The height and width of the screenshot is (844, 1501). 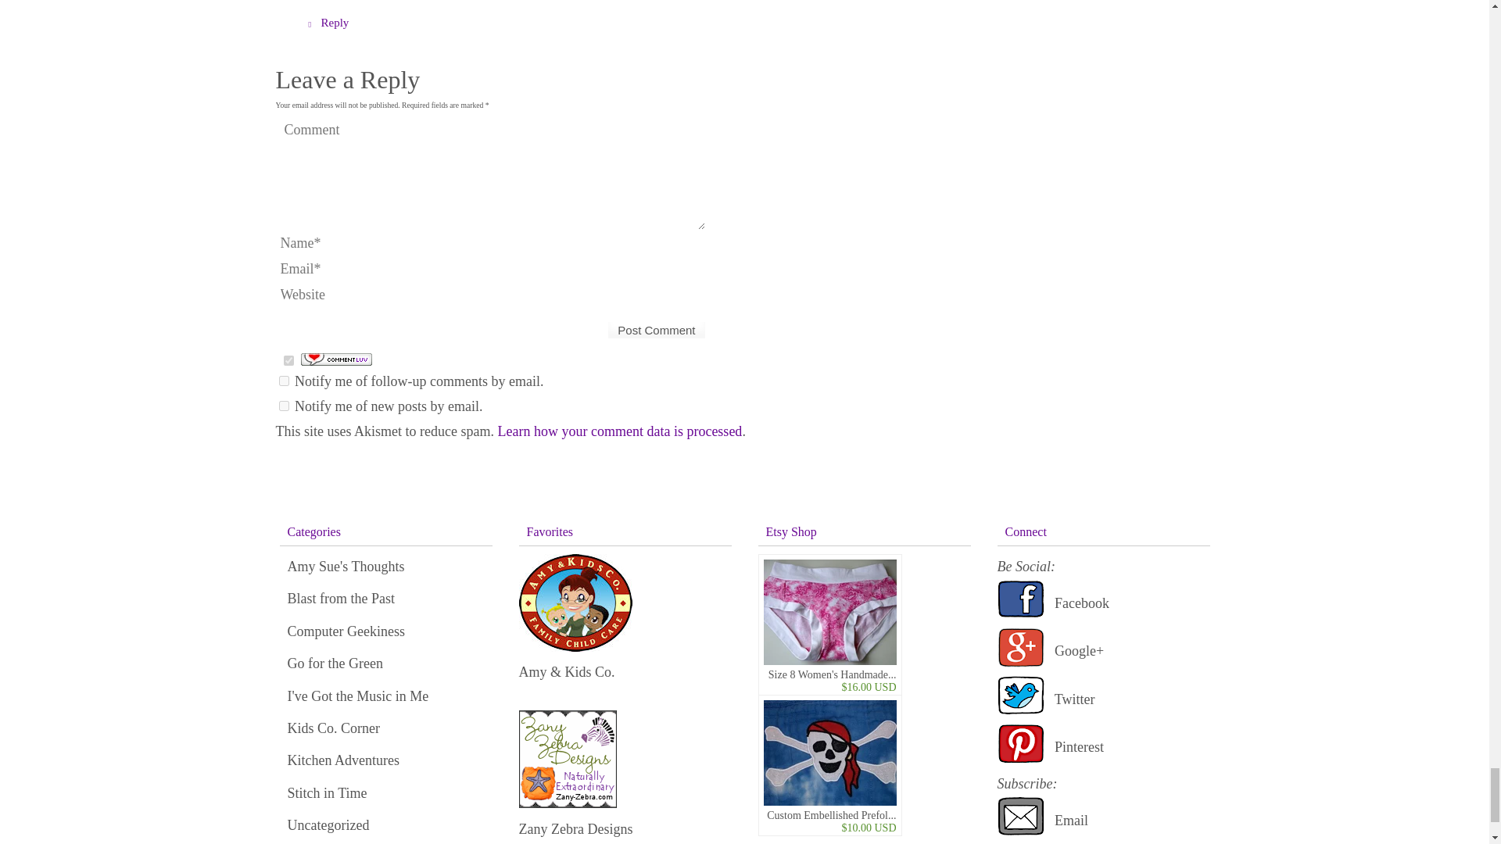 What do you see at coordinates (288, 359) in the screenshot?
I see `on` at bounding box center [288, 359].